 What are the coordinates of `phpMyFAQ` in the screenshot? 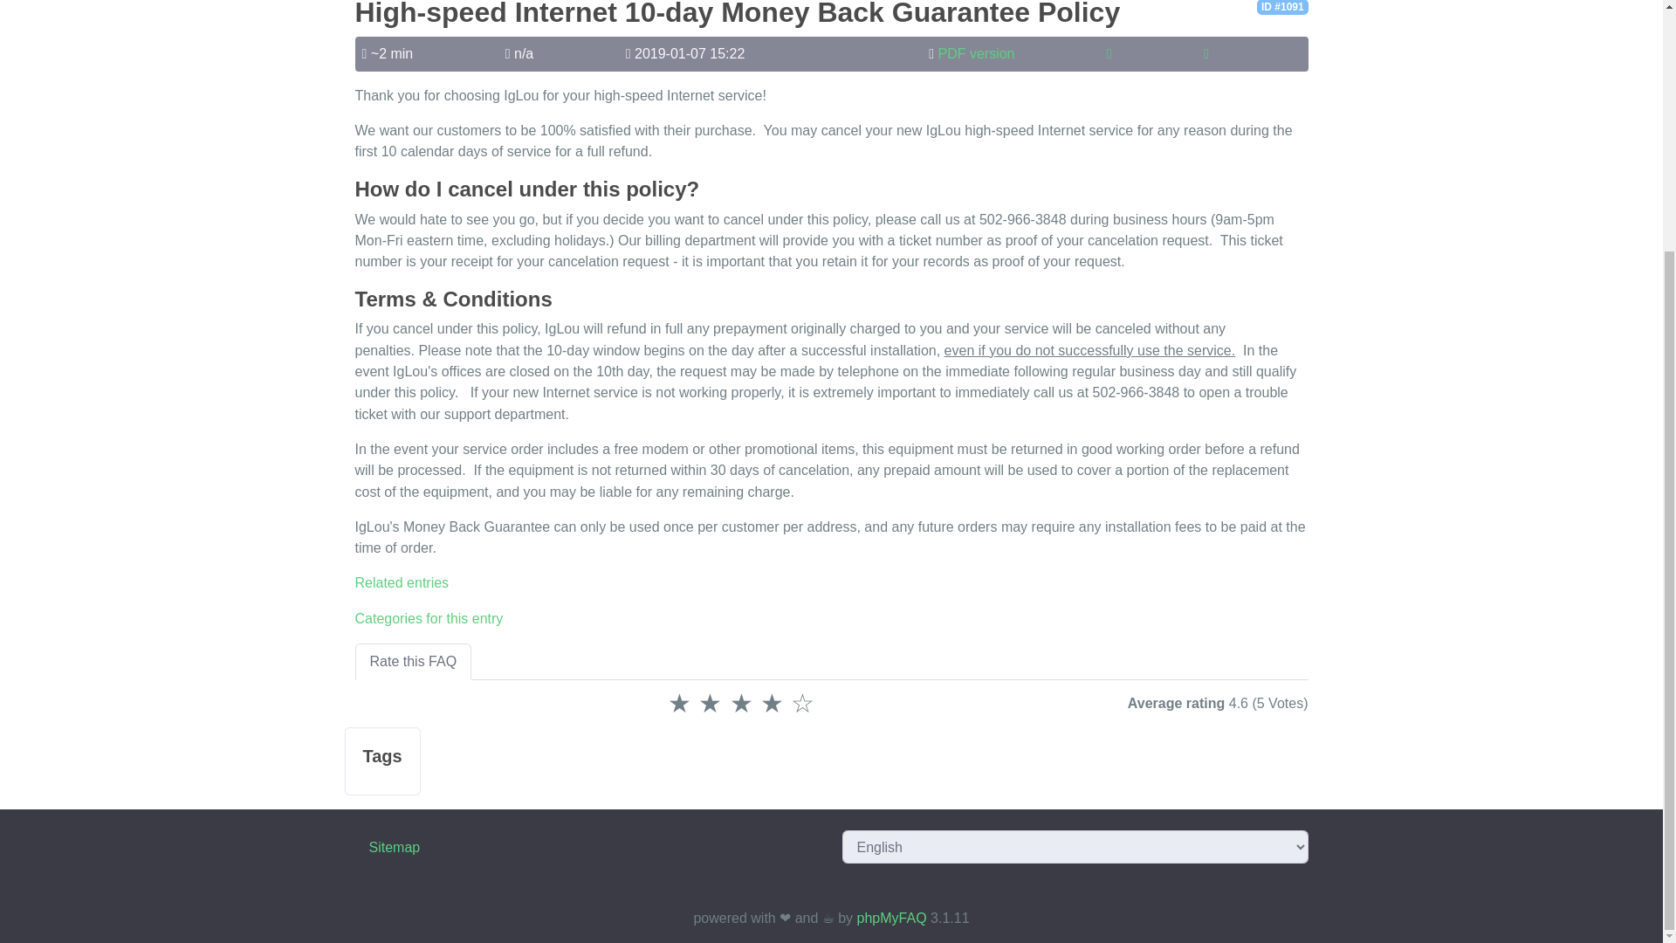 It's located at (891, 918).